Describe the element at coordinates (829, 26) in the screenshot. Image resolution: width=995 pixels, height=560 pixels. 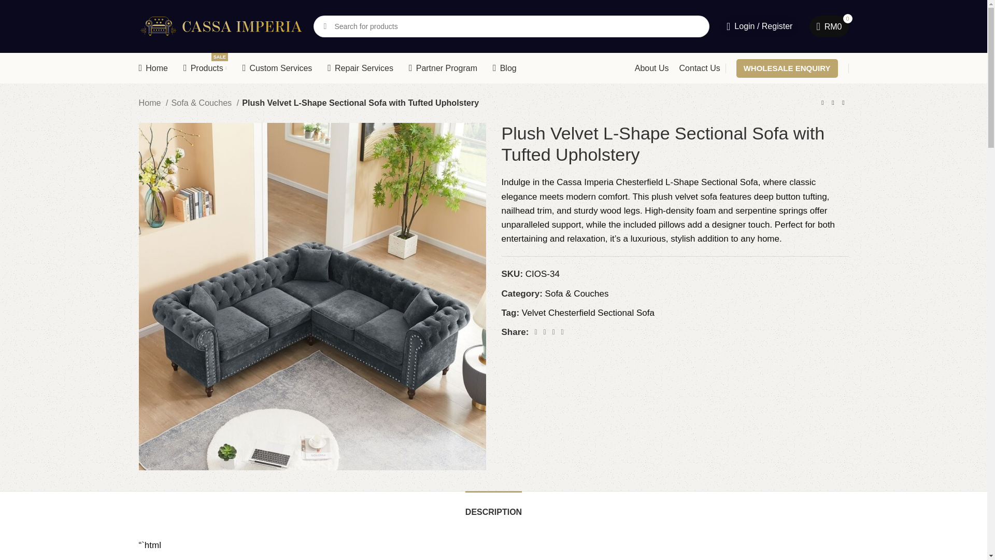
I see `Contact Us` at that location.